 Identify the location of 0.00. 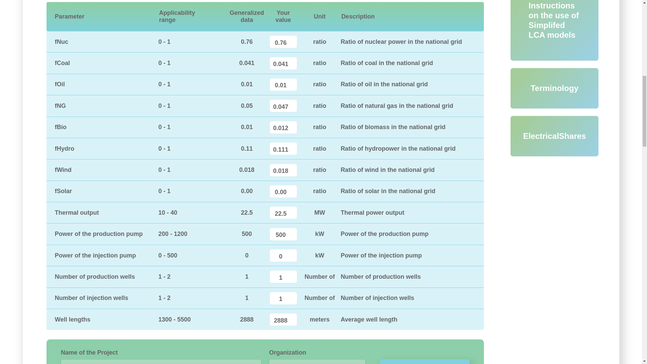
(283, 191).